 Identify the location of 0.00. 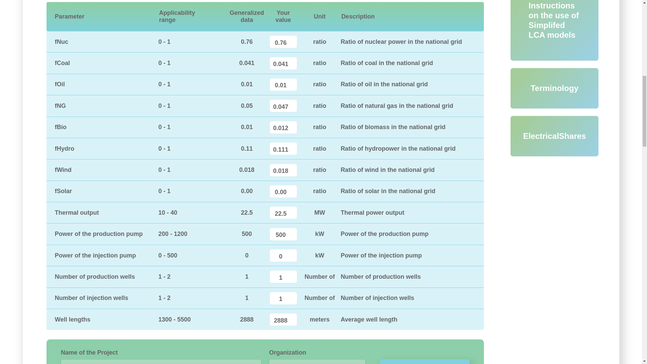
(283, 191).